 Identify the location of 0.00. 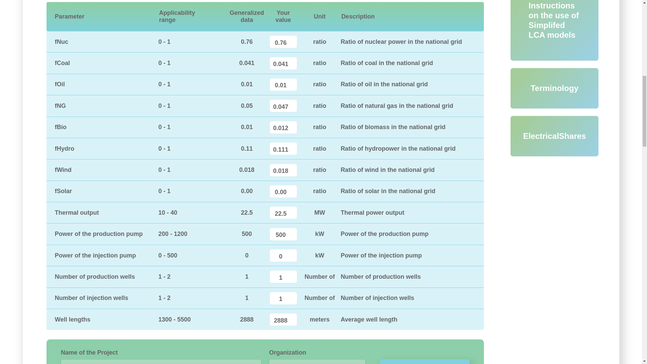
(283, 191).